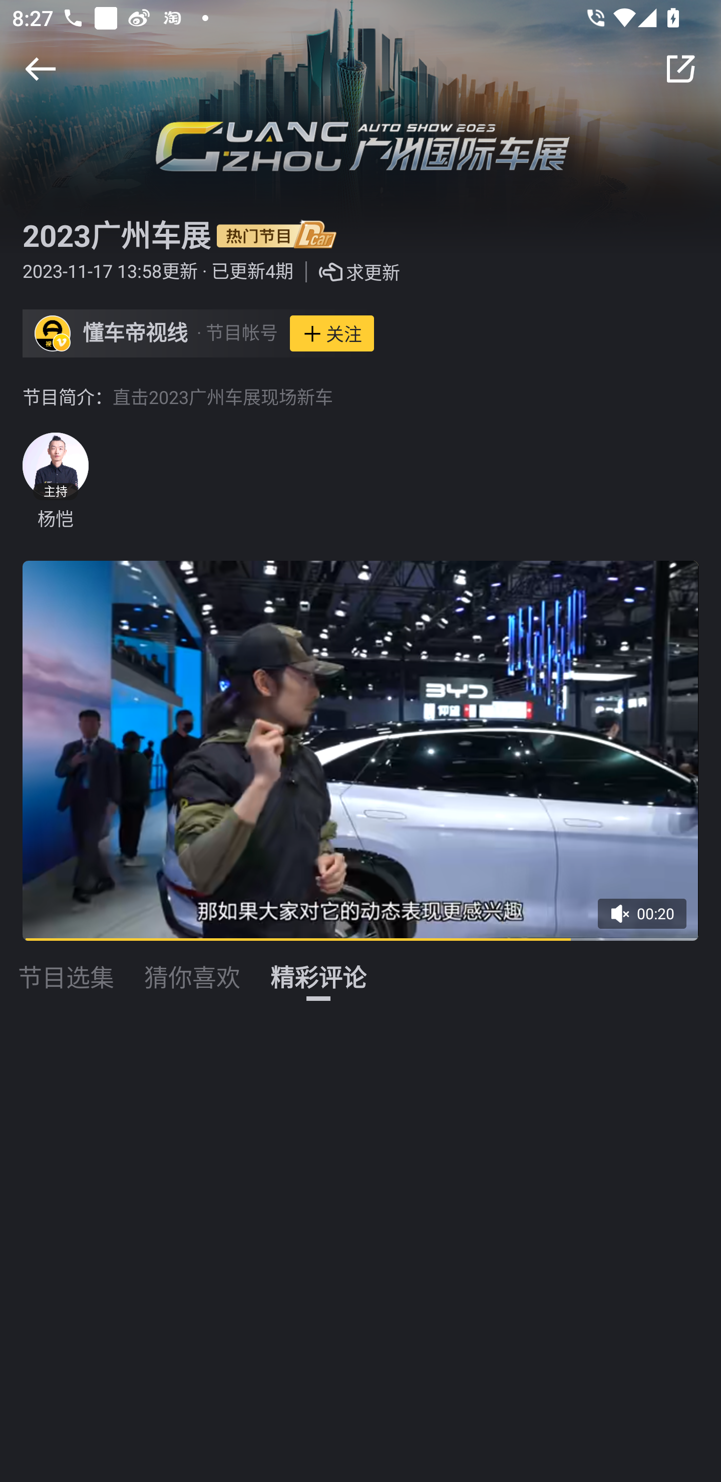 The image size is (721, 1482). Describe the element at coordinates (55, 482) in the screenshot. I see `主持 杨恺` at that location.